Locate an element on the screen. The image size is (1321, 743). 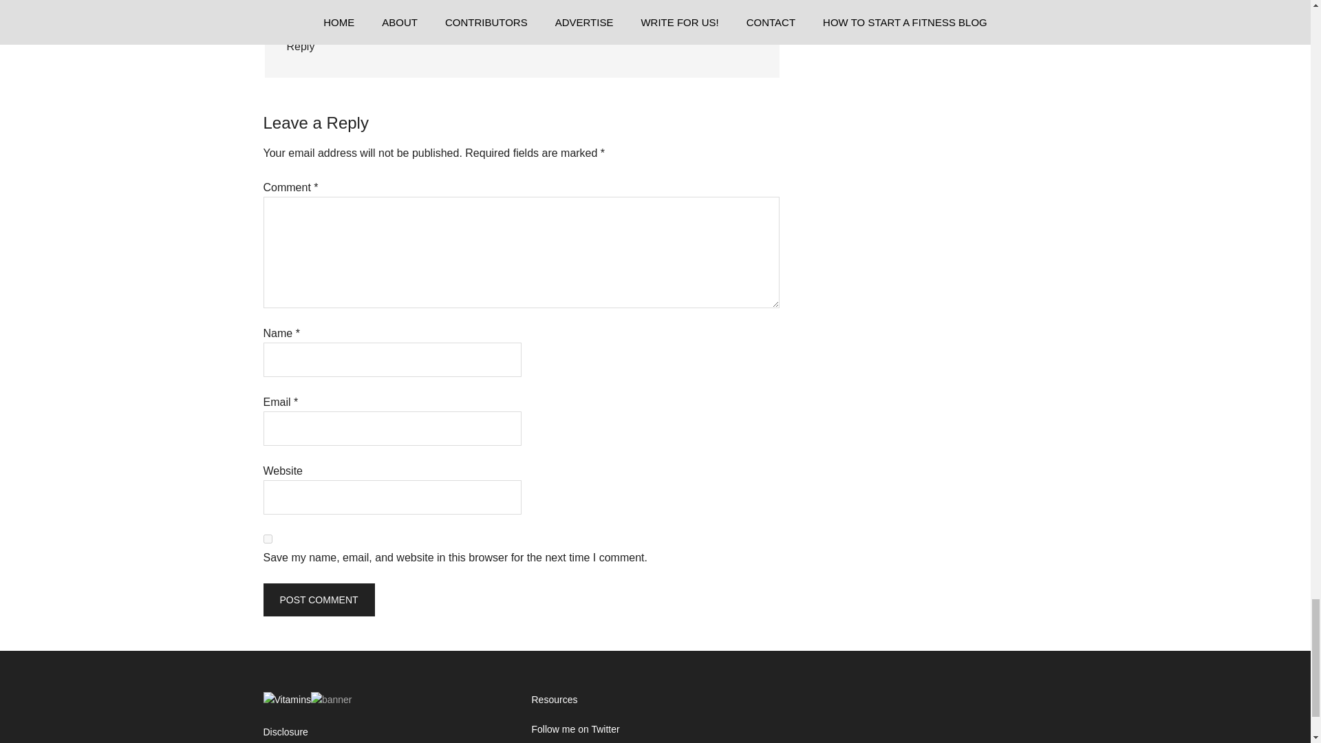
yes is located at coordinates (267, 538).